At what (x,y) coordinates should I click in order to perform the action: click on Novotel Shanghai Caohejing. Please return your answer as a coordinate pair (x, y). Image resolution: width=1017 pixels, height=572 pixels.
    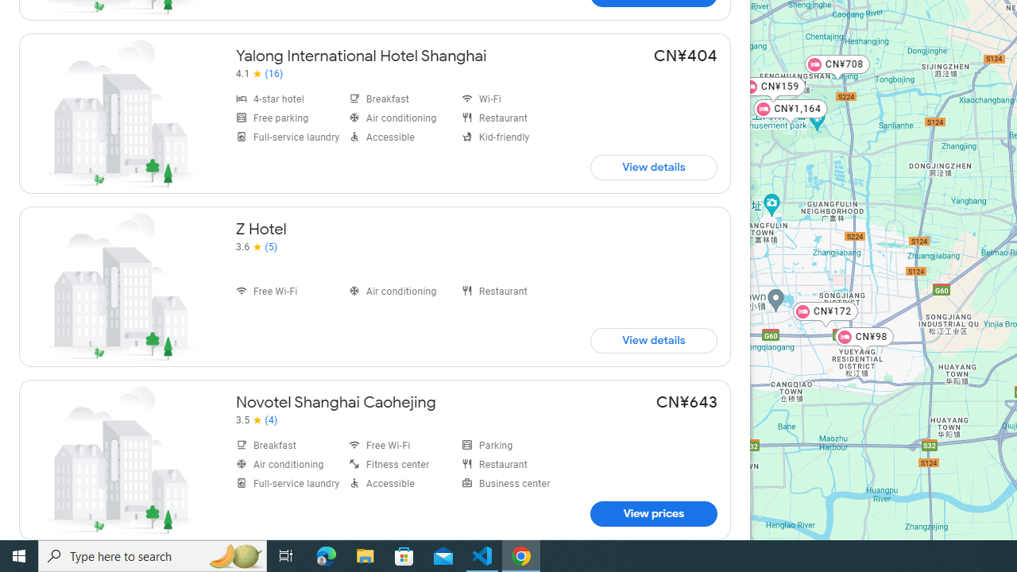
    Looking at the image, I should click on (375, 459).